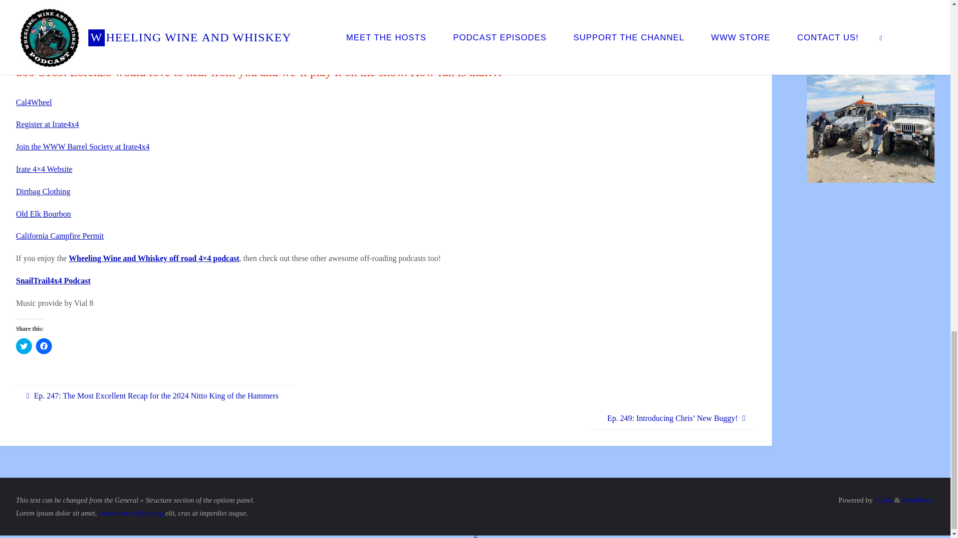 The image size is (958, 538). I want to click on Click to share on Twitter, so click(24, 346).